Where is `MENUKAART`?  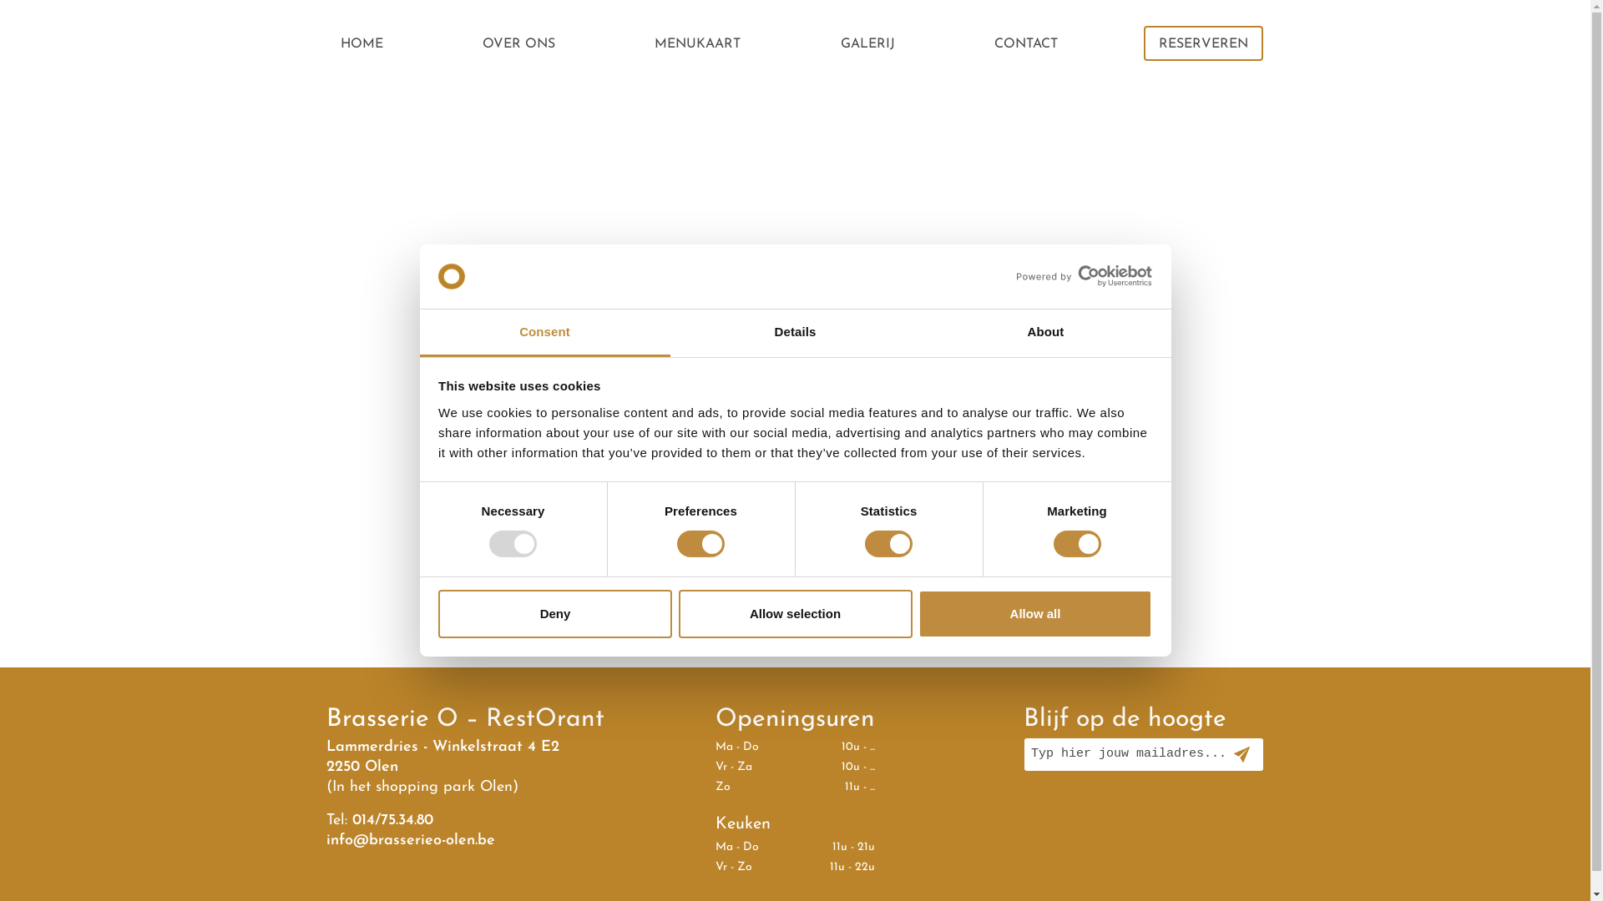
MENUKAART is located at coordinates (698, 43).